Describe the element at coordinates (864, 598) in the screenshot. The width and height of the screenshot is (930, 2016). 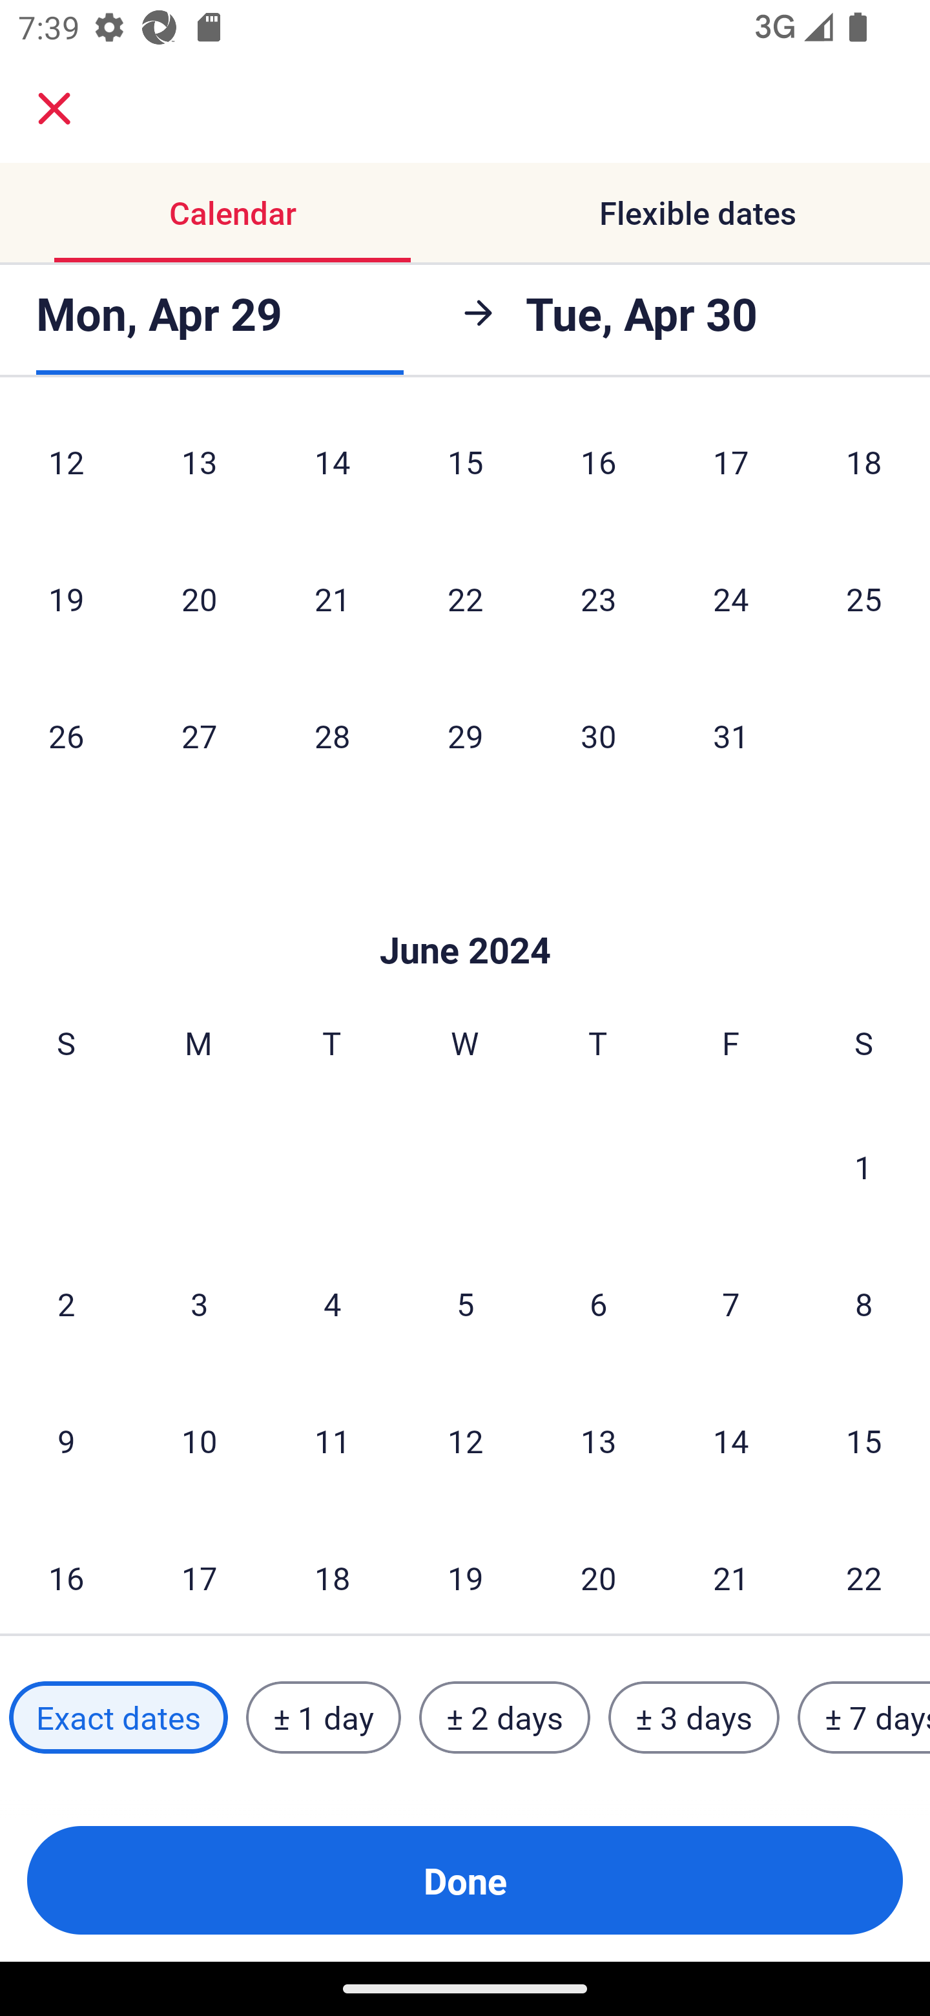
I see `25 Saturday, May 25, 2024` at that location.